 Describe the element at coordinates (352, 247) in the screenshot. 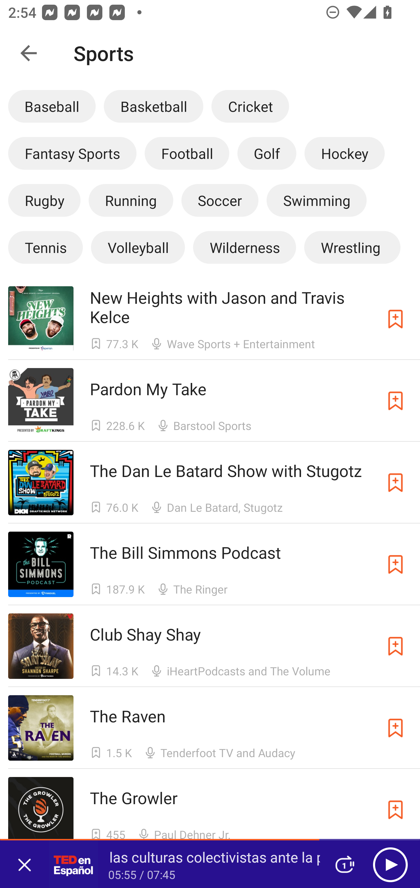

I see `Wrestling ` at that location.